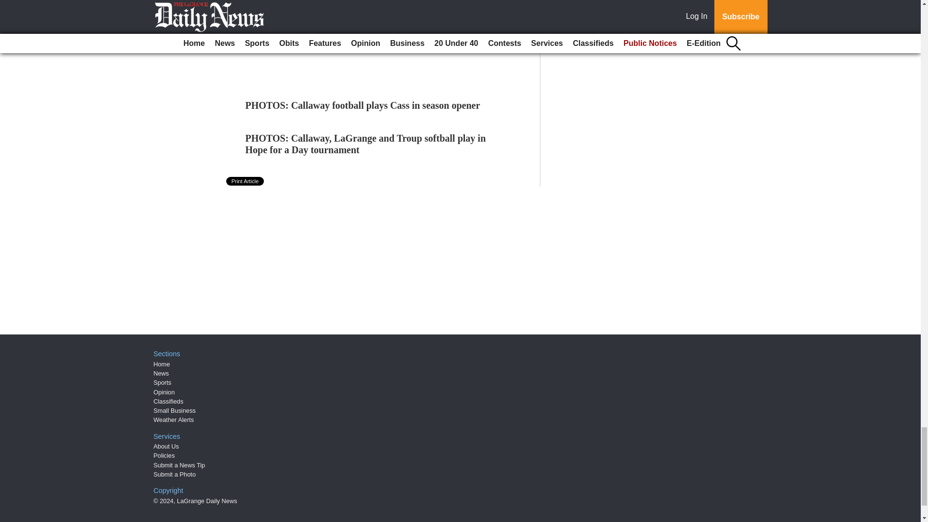  I want to click on News, so click(161, 373).